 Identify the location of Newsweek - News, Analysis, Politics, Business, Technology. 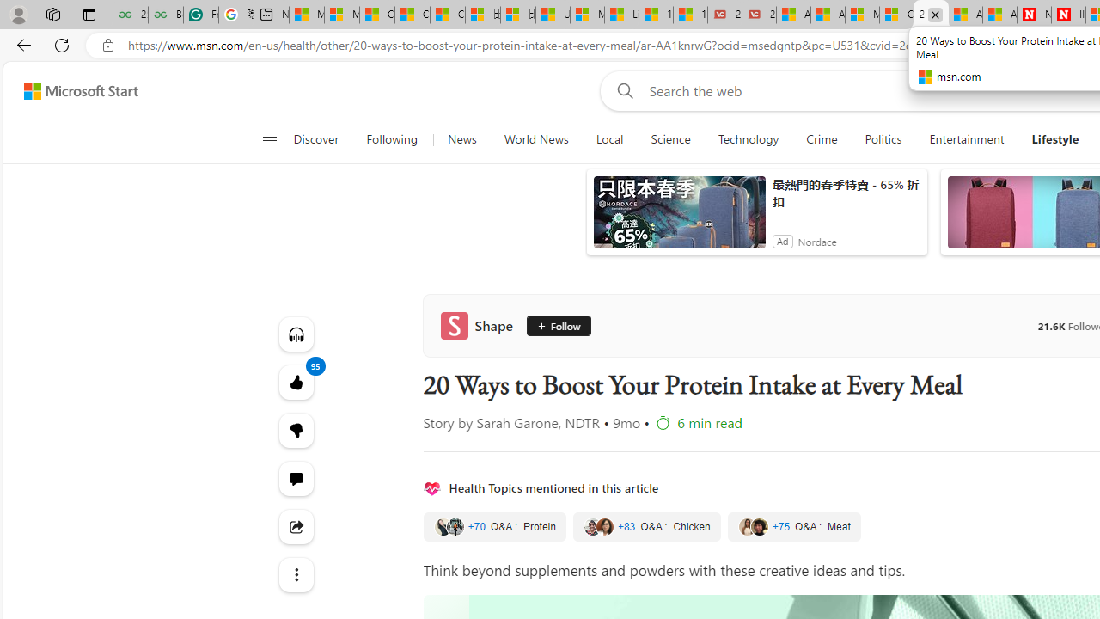
(1034, 15).